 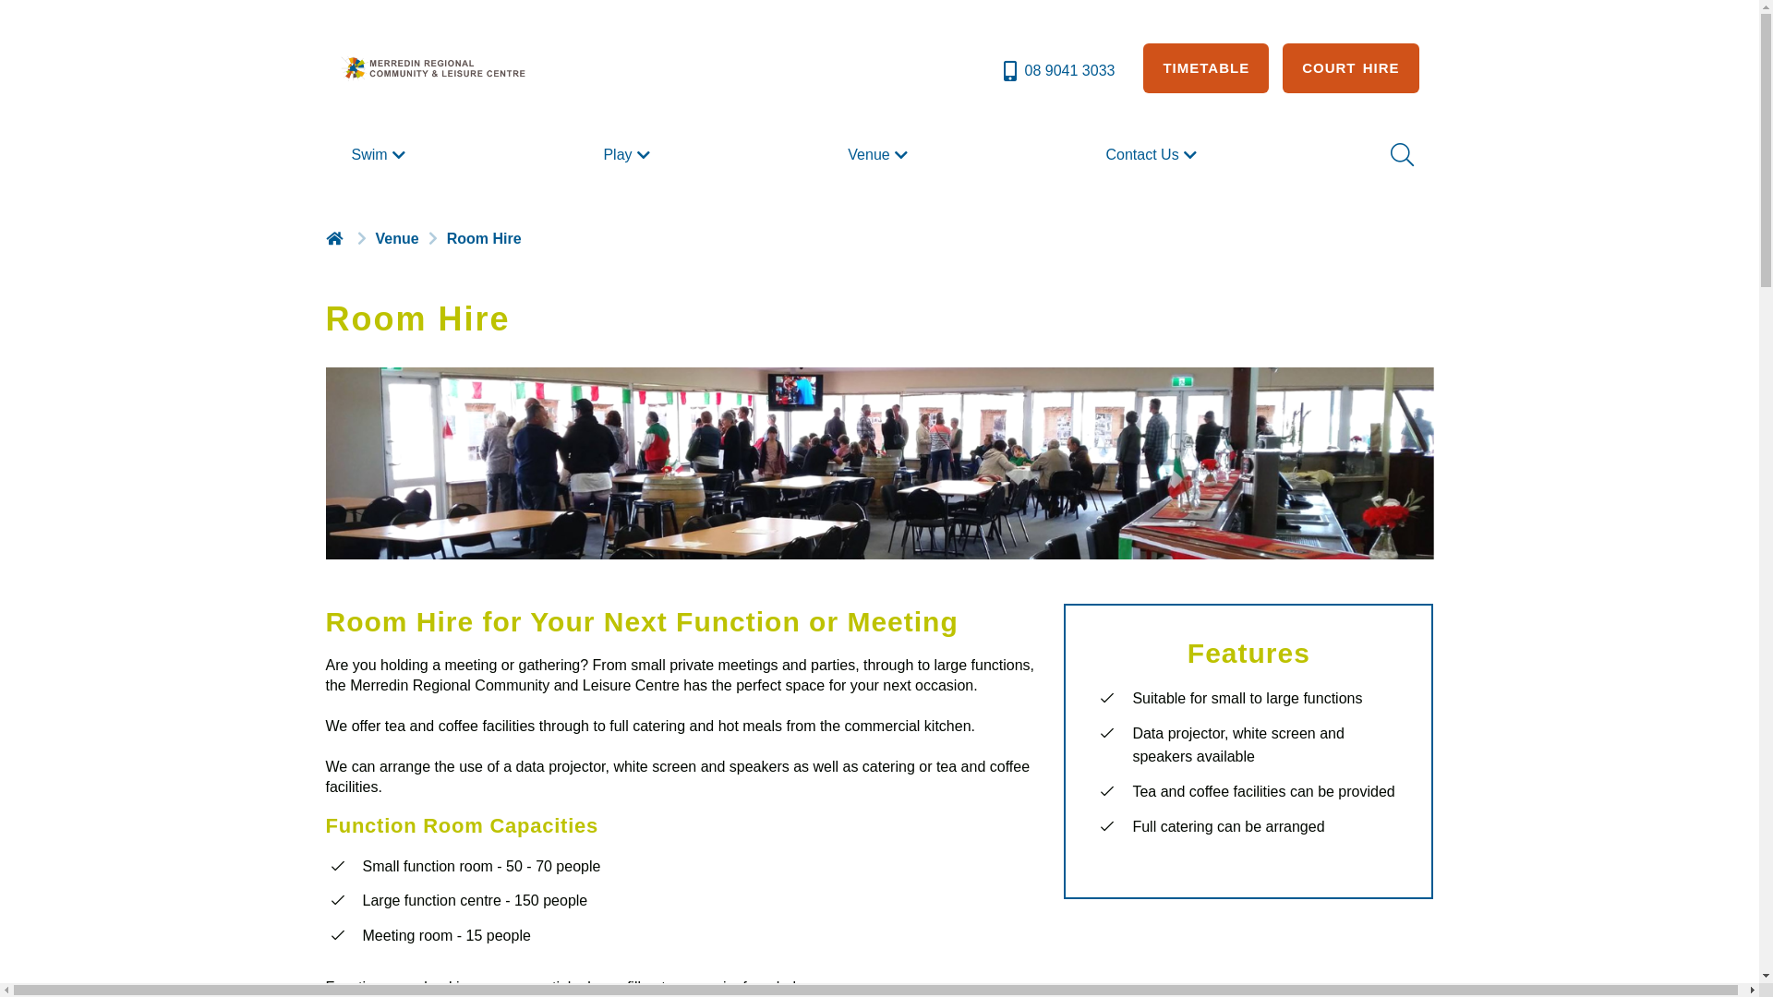 What do you see at coordinates (879, 155) in the screenshot?
I see `Venue` at bounding box center [879, 155].